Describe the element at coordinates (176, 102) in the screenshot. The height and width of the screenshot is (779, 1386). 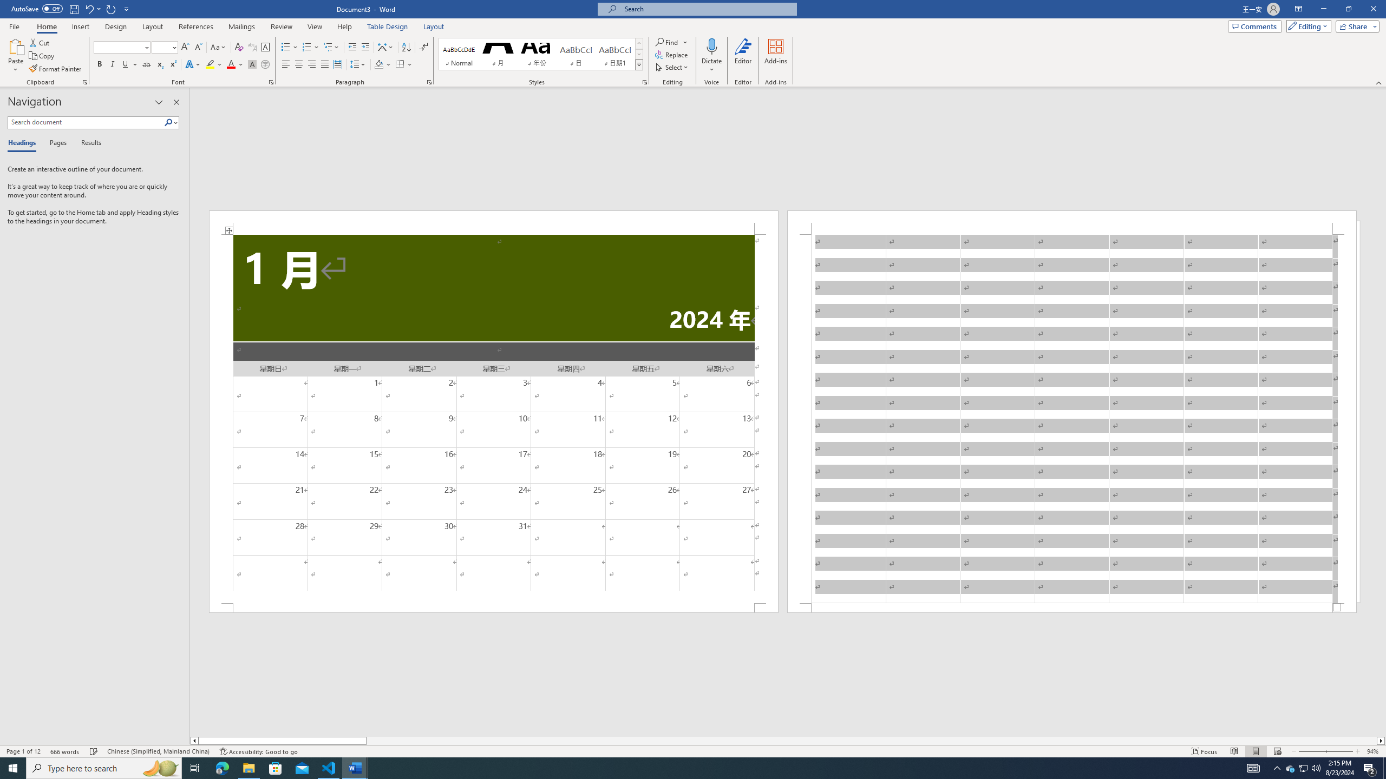
I see `Close pane` at that location.